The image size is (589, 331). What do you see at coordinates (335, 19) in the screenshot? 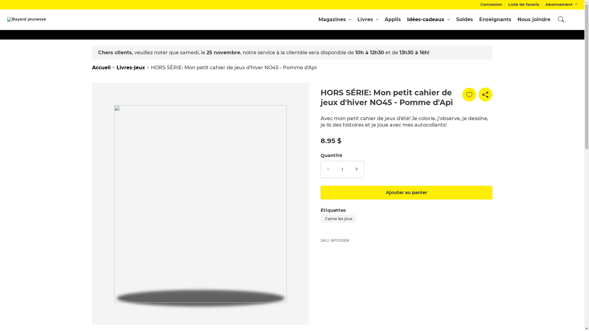
I see `Magazines` at bounding box center [335, 19].